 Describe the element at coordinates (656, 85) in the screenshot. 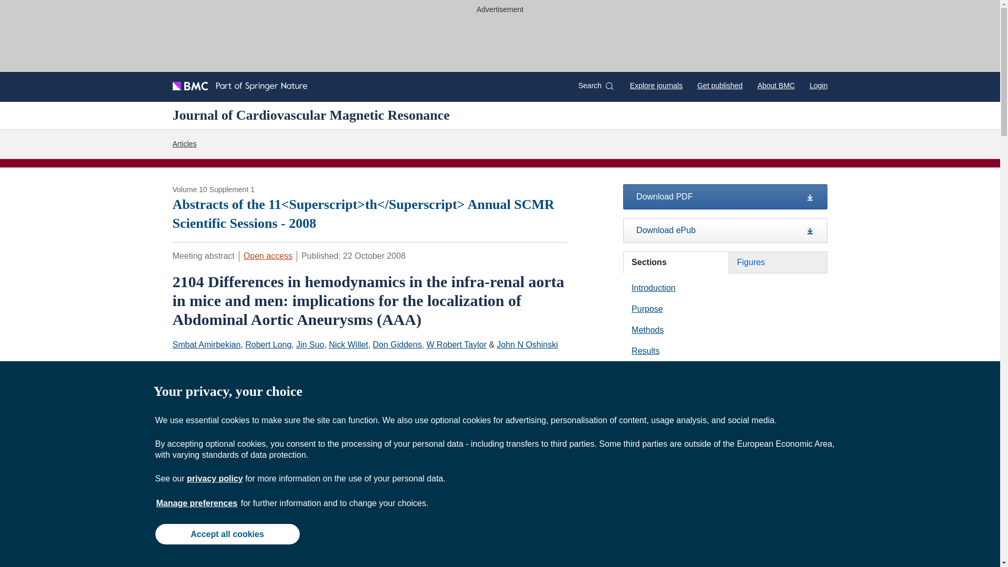

I see `Explore journals` at that location.